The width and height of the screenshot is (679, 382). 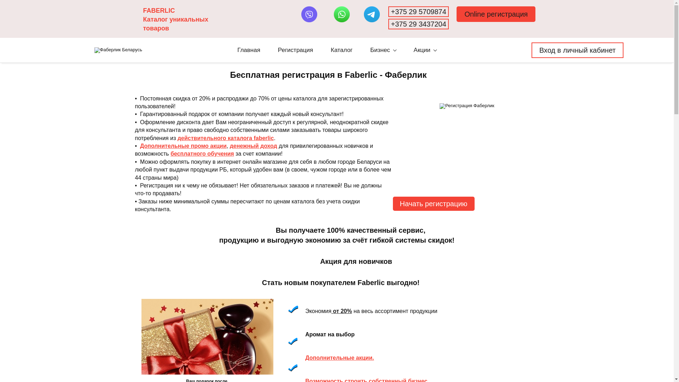 I want to click on Viber, so click(x=309, y=14).